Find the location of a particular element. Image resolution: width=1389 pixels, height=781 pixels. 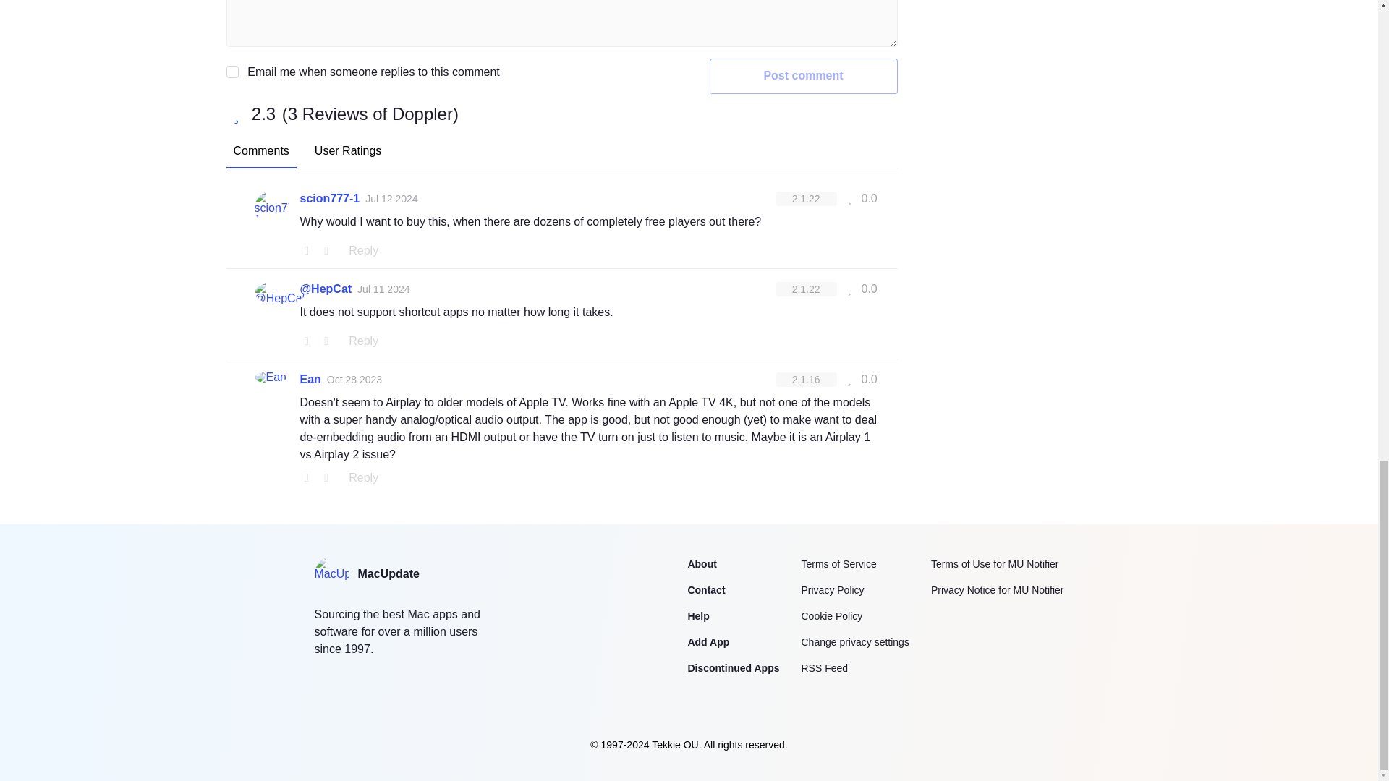

Version: 2.1.22 is located at coordinates (806, 198).